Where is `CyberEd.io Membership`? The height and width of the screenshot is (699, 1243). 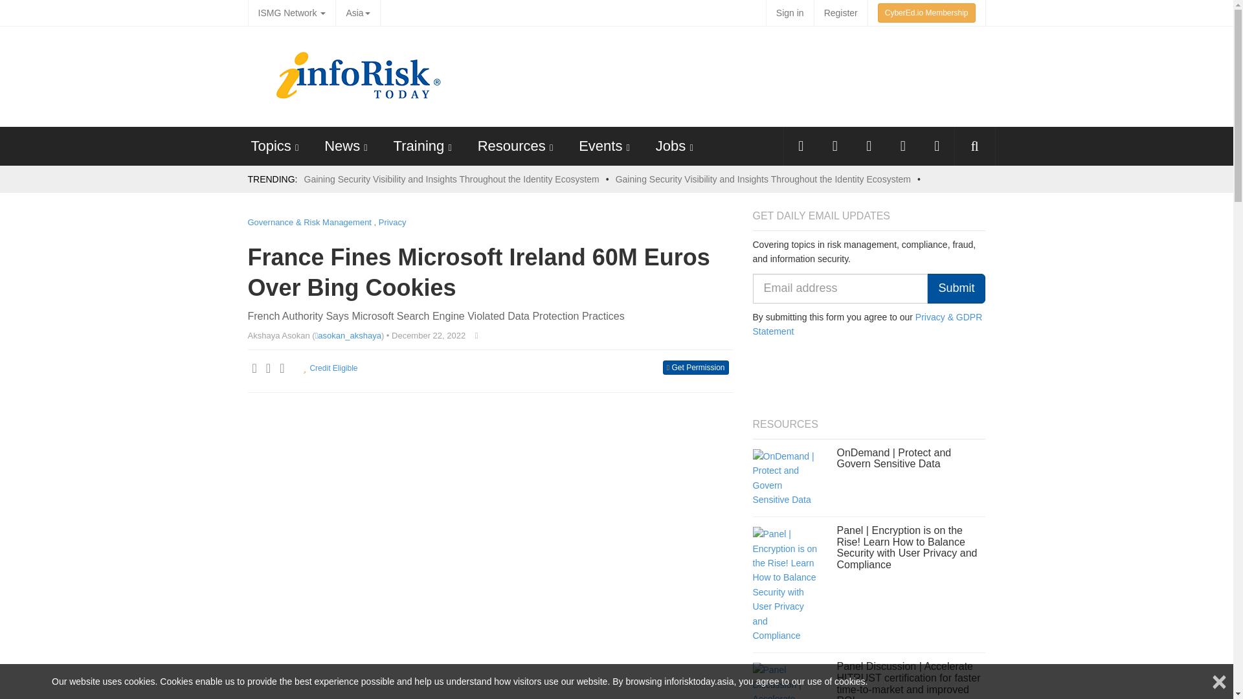 CyberEd.io Membership is located at coordinates (926, 13).